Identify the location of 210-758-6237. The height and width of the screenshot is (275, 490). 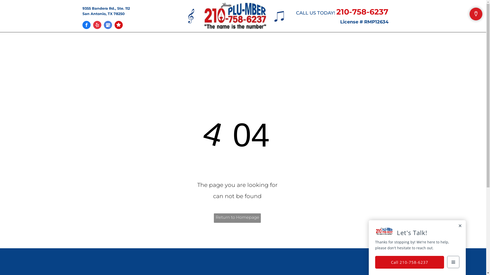
(362, 12).